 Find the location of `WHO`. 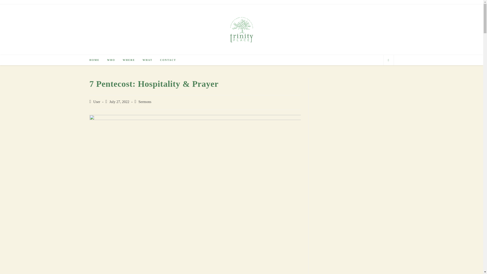

WHO is located at coordinates (111, 60).